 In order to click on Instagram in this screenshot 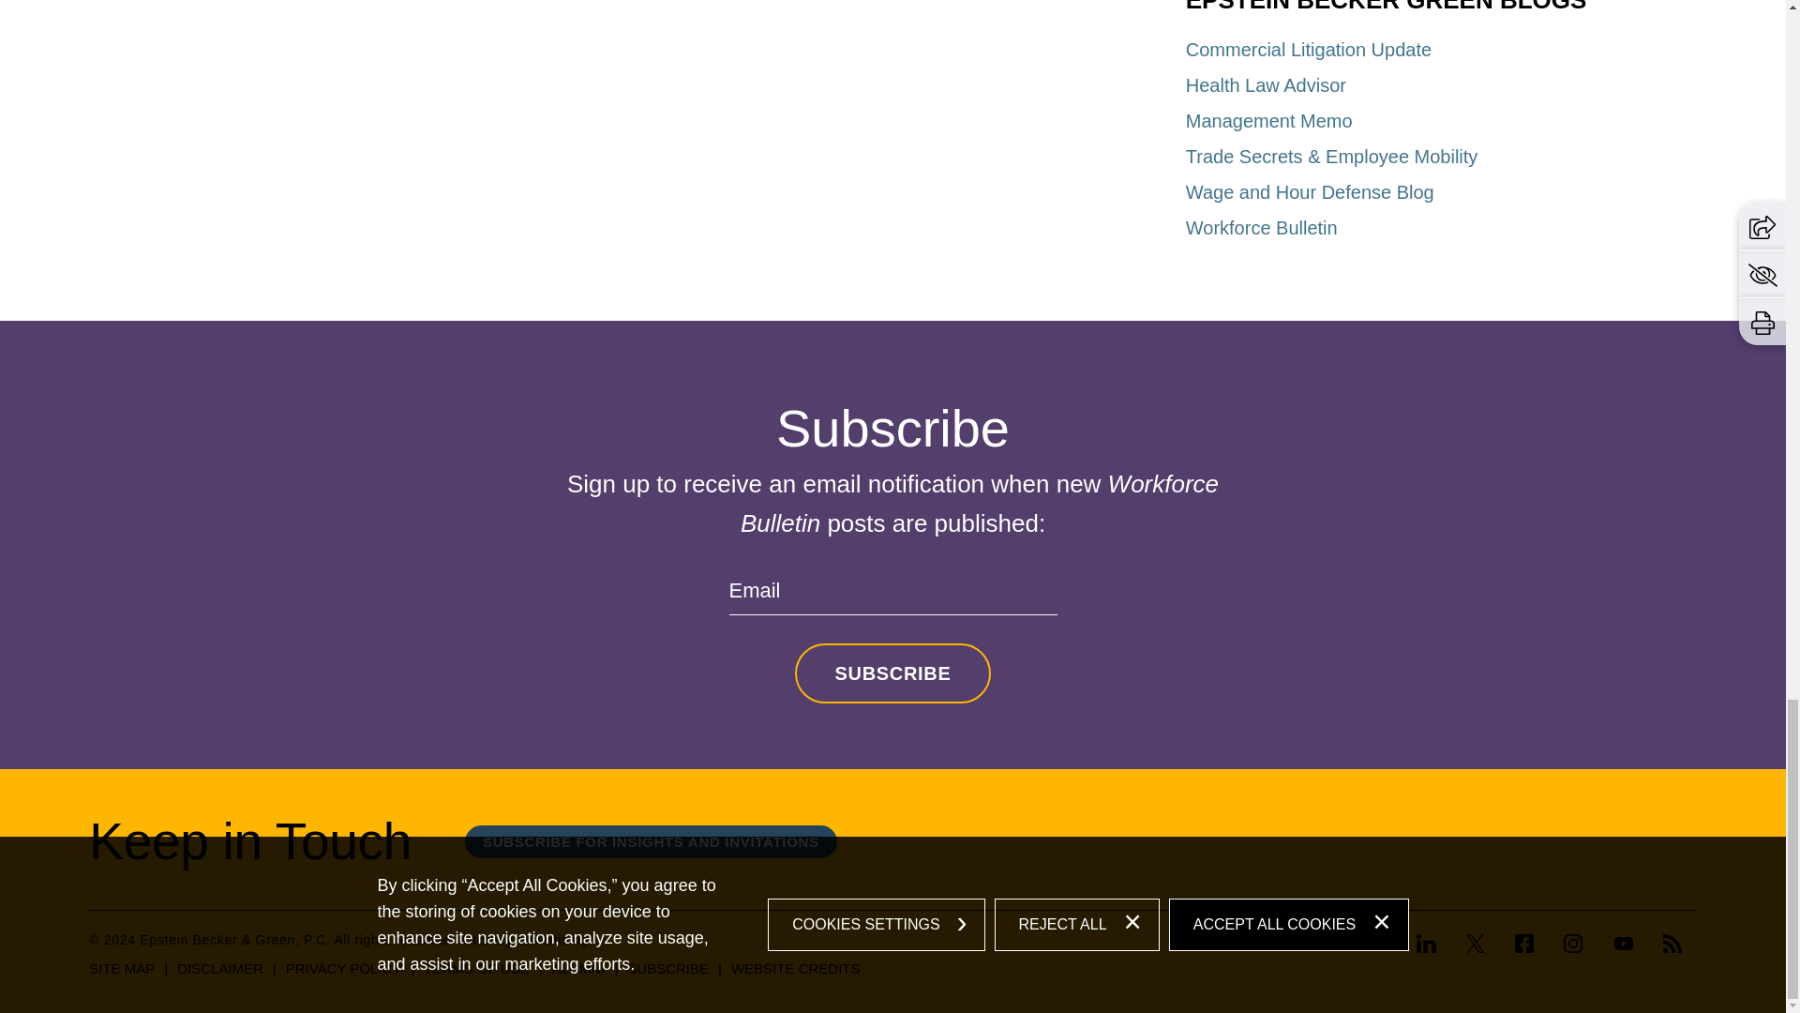, I will do `click(1573, 945)`.